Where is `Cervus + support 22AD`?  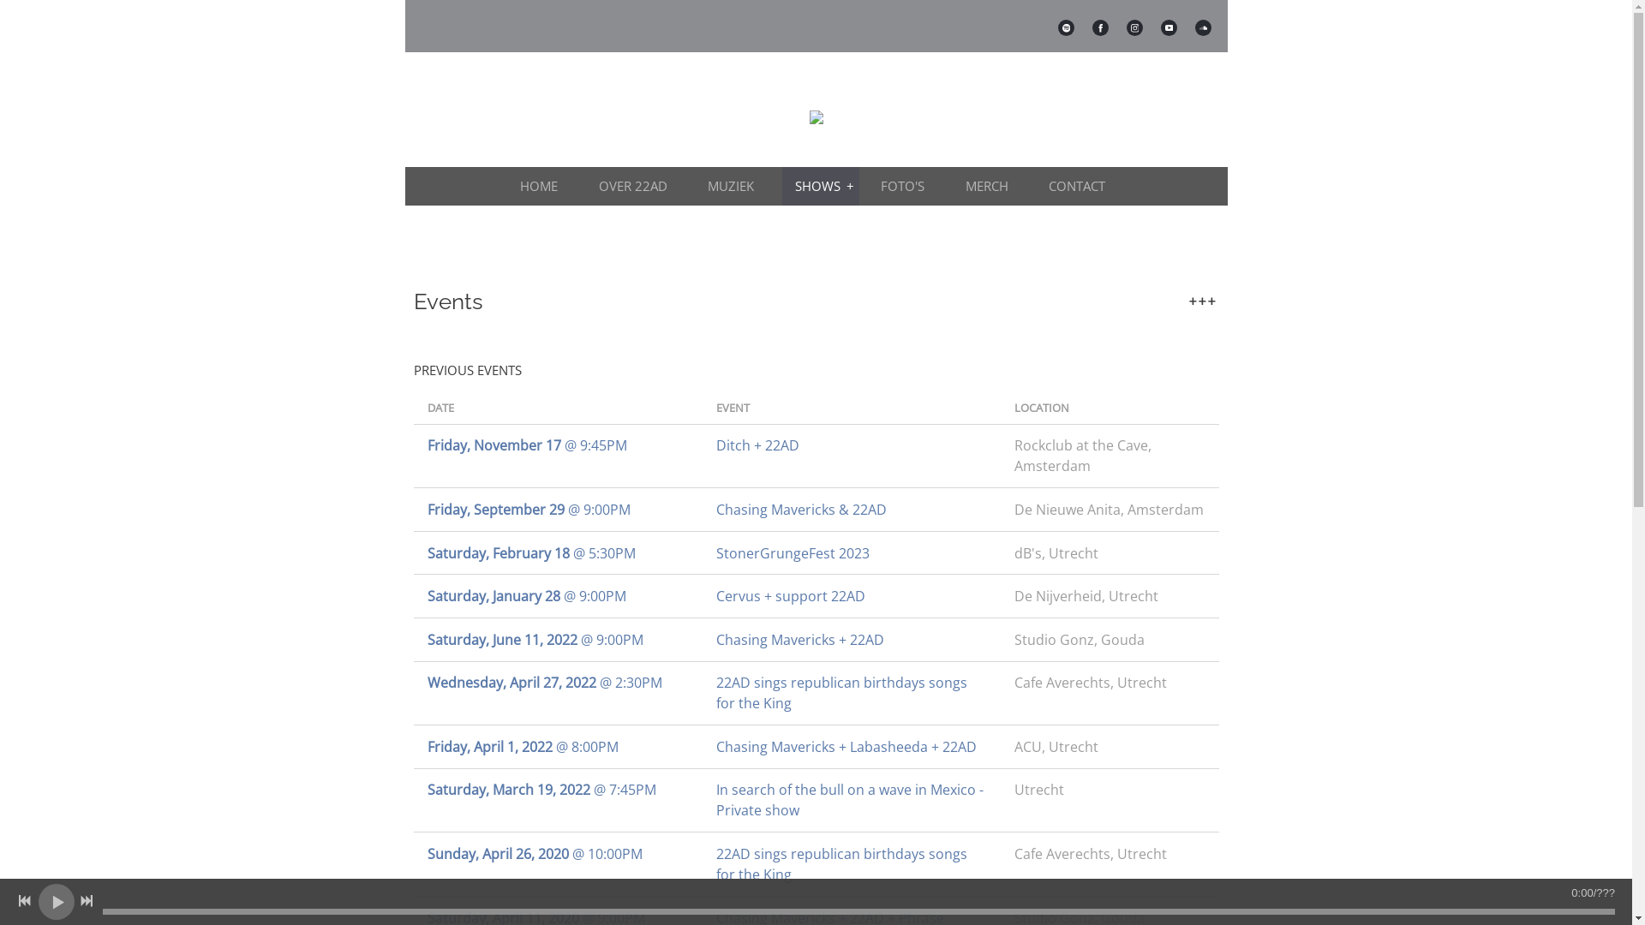 Cervus + support 22AD is located at coordinates (852, 596).